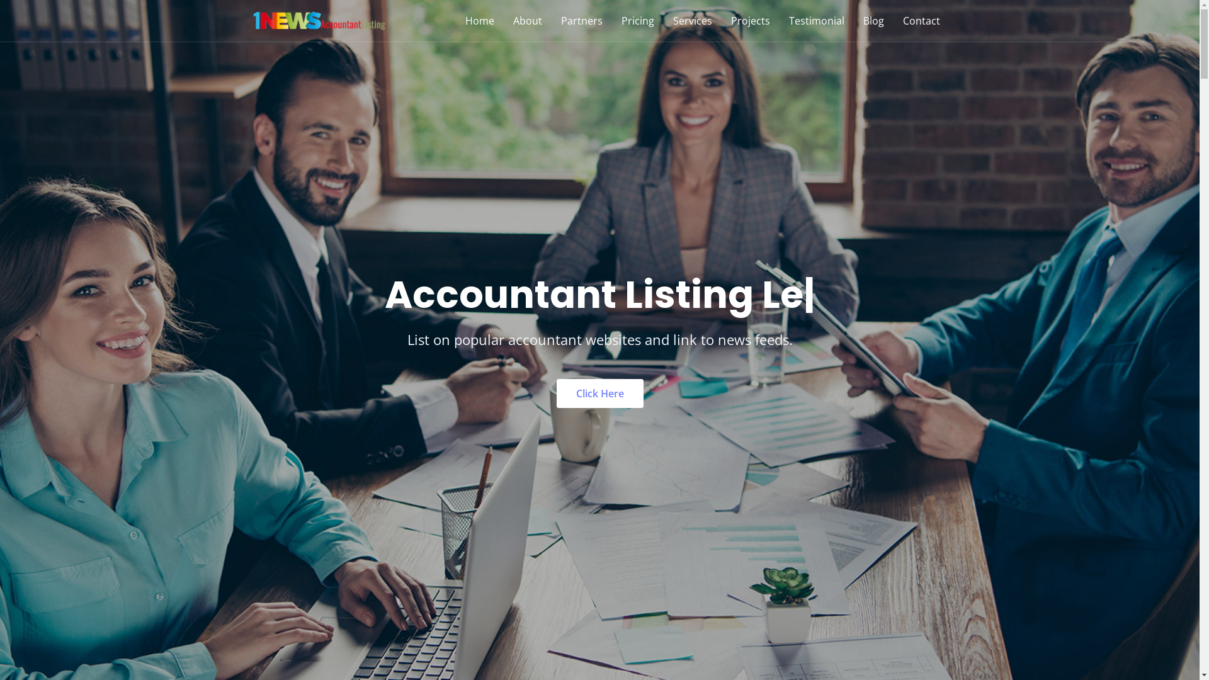 This screenshot has width=1209, height=680. Describe the element at coordinates (480, 21) in the screenshot. I see `Home` at that location.